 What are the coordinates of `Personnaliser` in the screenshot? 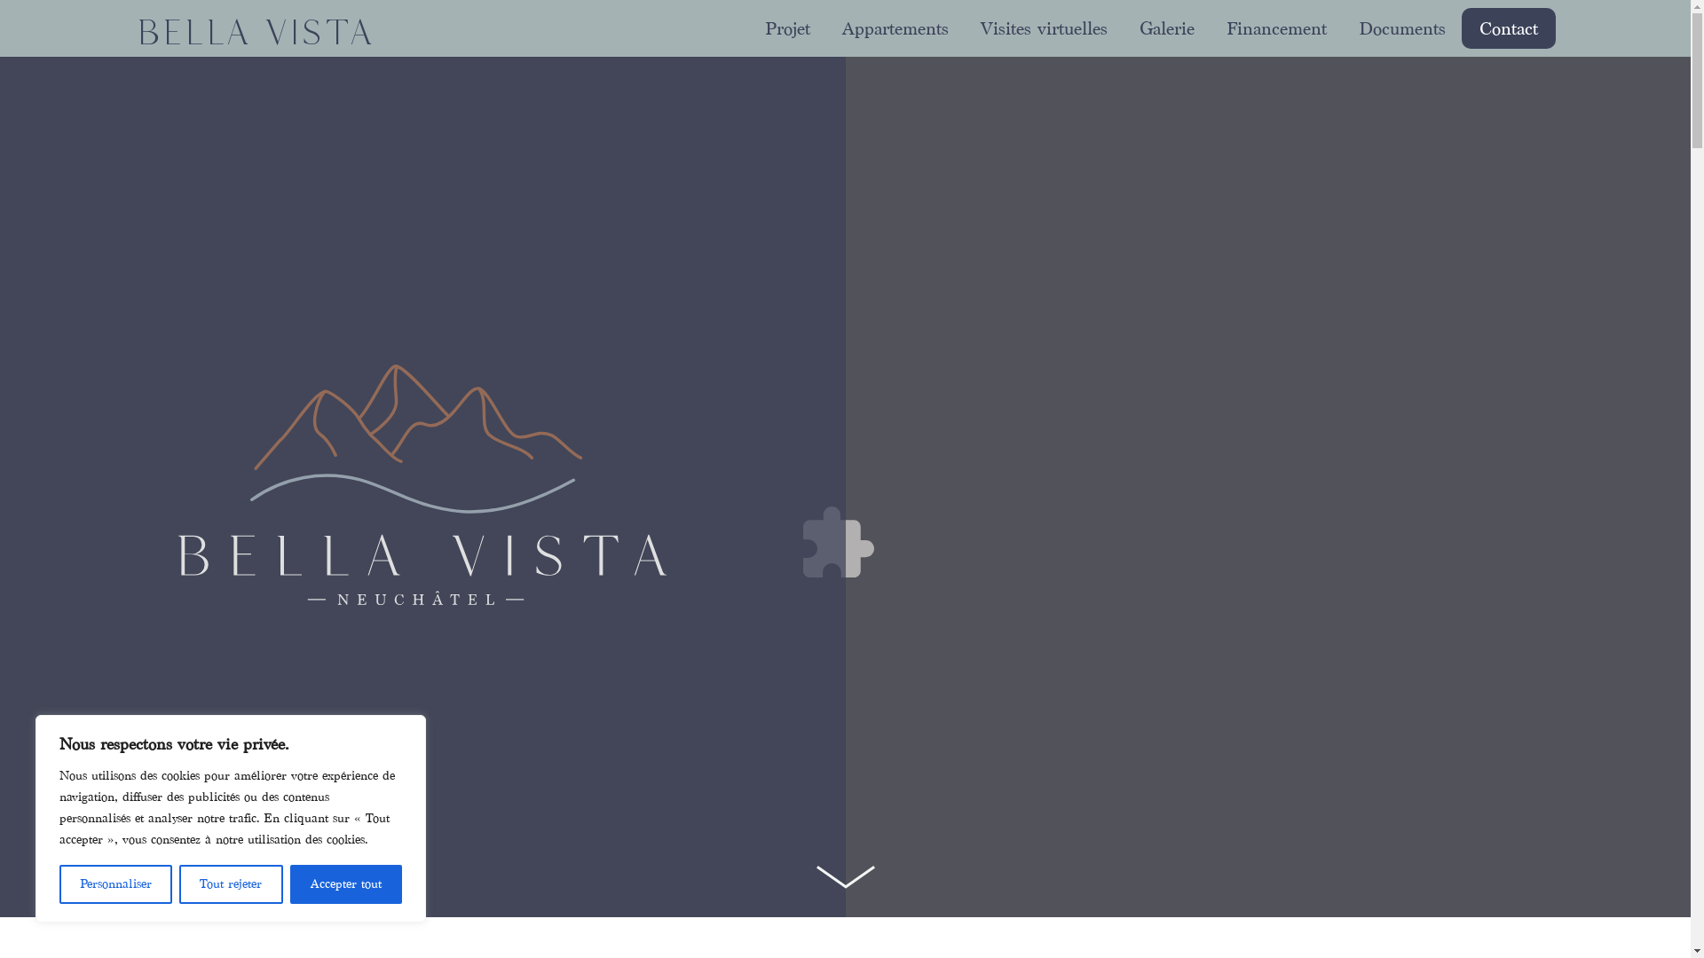 It's located at (115, 884).